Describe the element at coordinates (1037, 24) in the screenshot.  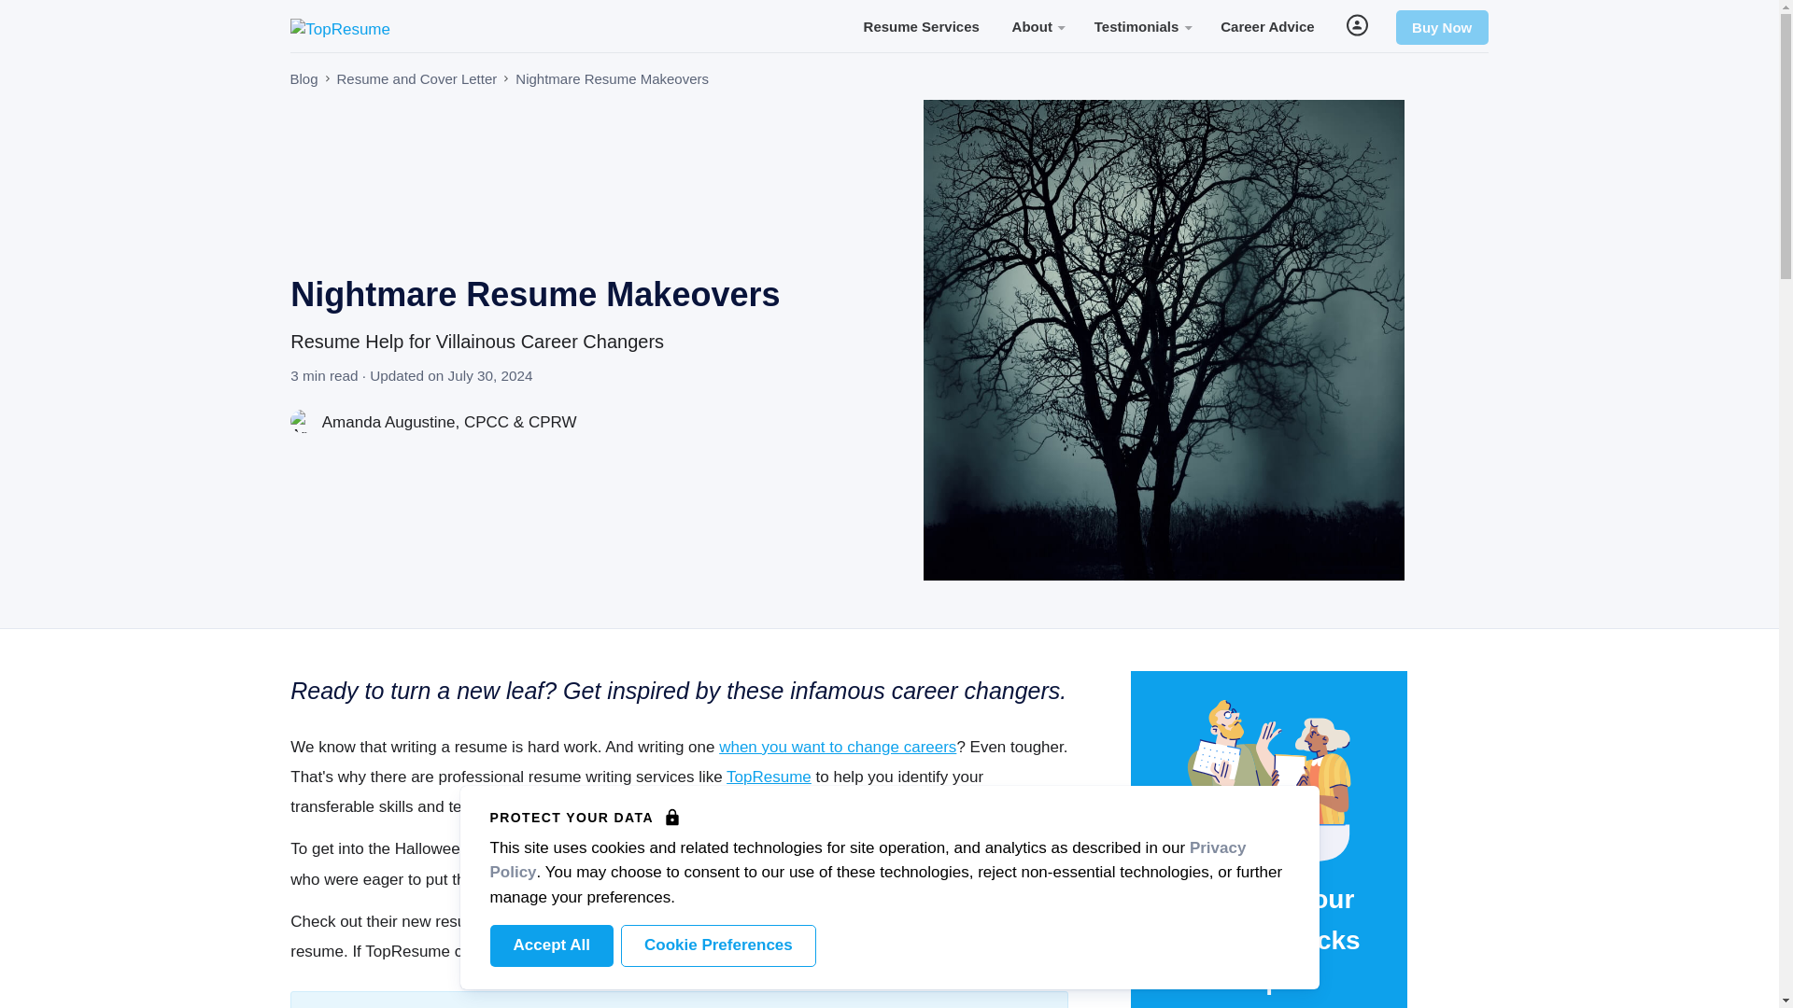
I see `About` at that location.